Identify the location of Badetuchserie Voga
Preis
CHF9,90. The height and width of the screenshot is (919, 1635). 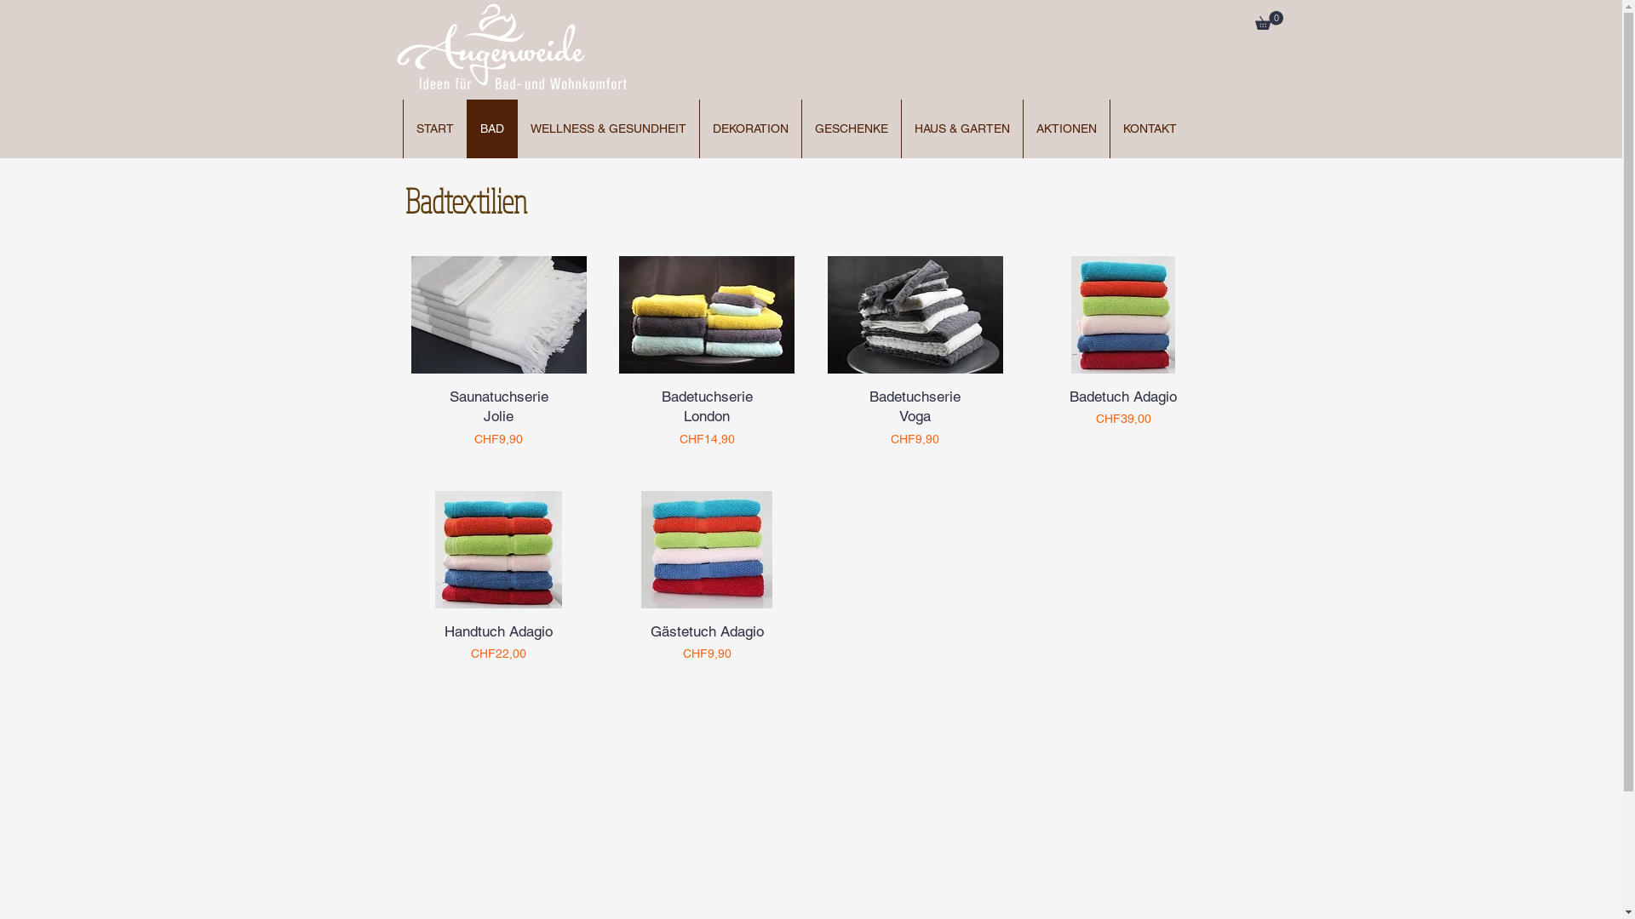
(915, 419).